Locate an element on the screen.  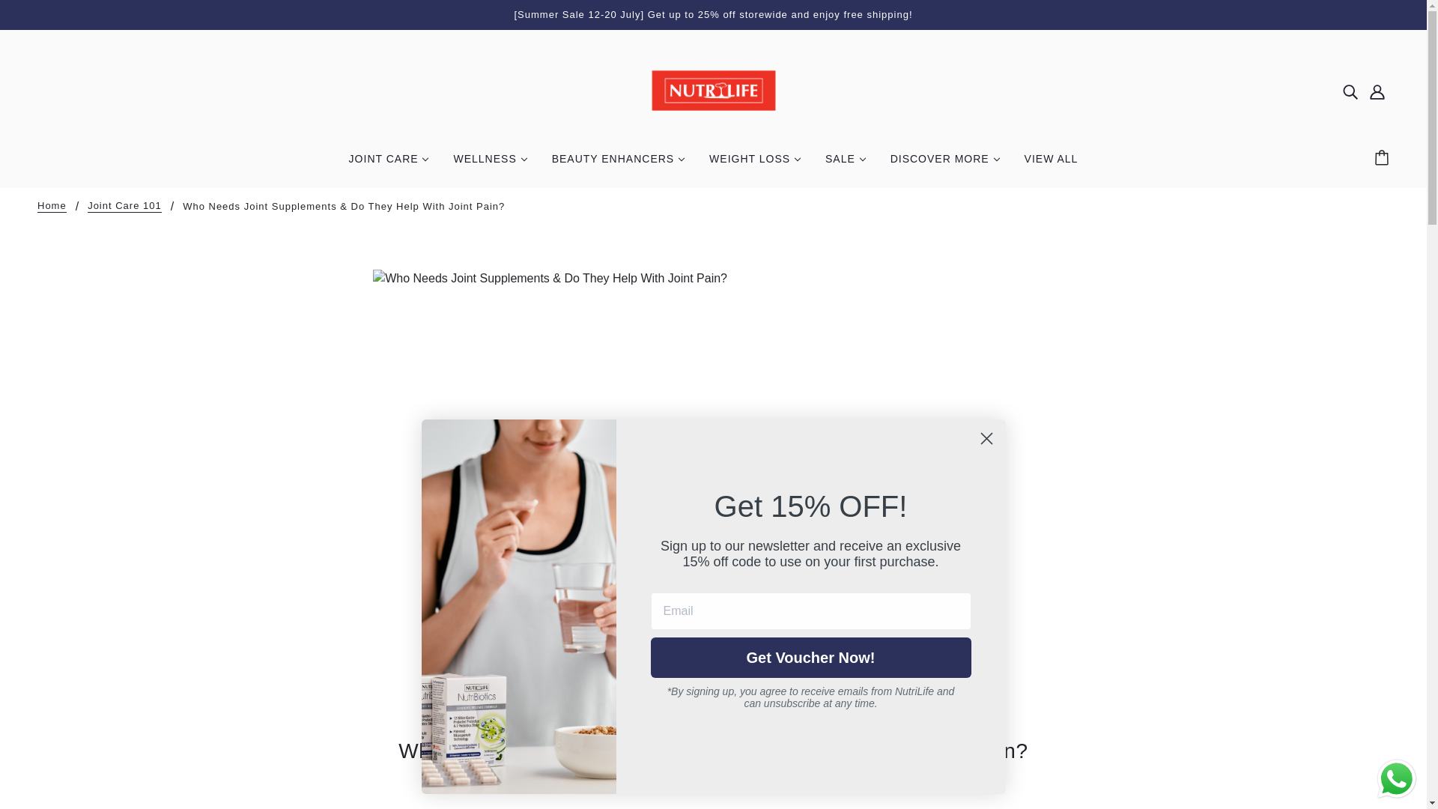
DISCOVER MORE is located at coordinates (945, 165).